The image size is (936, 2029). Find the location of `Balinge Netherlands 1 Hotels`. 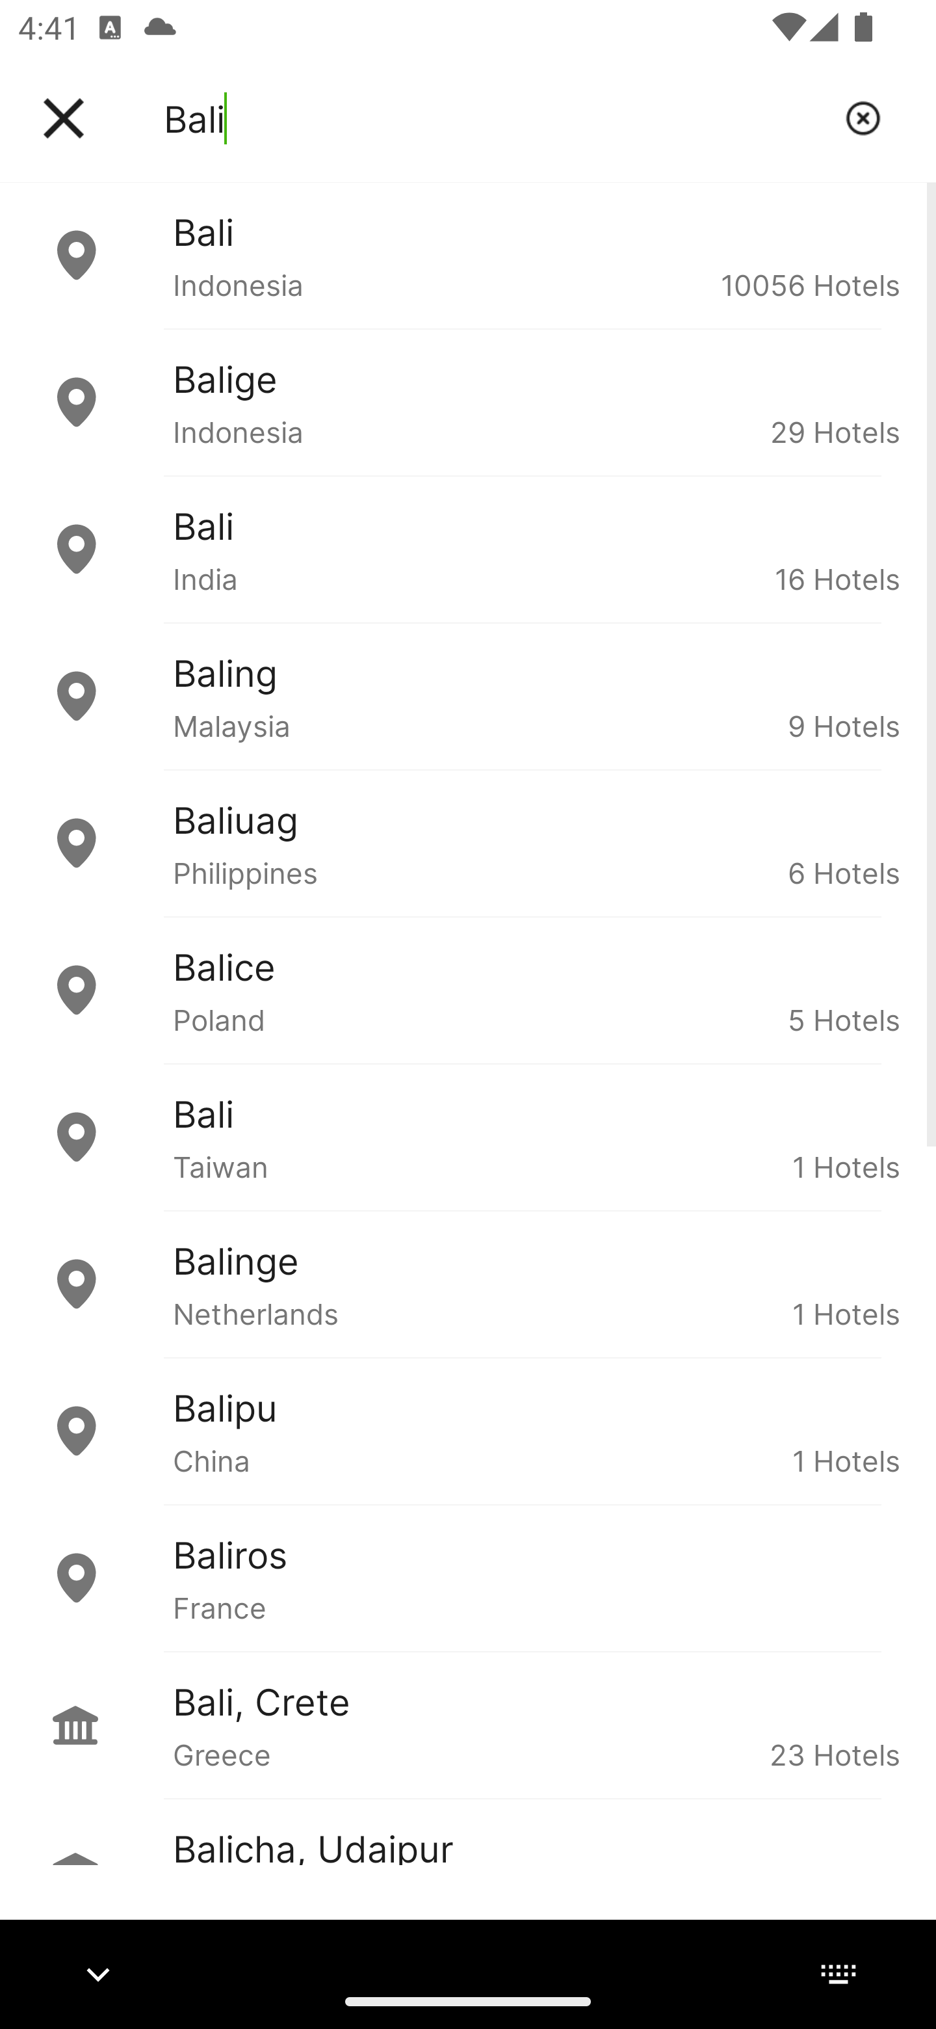

Balinge Netherlands 1 Hotels is located at coordinates (468, 1284).